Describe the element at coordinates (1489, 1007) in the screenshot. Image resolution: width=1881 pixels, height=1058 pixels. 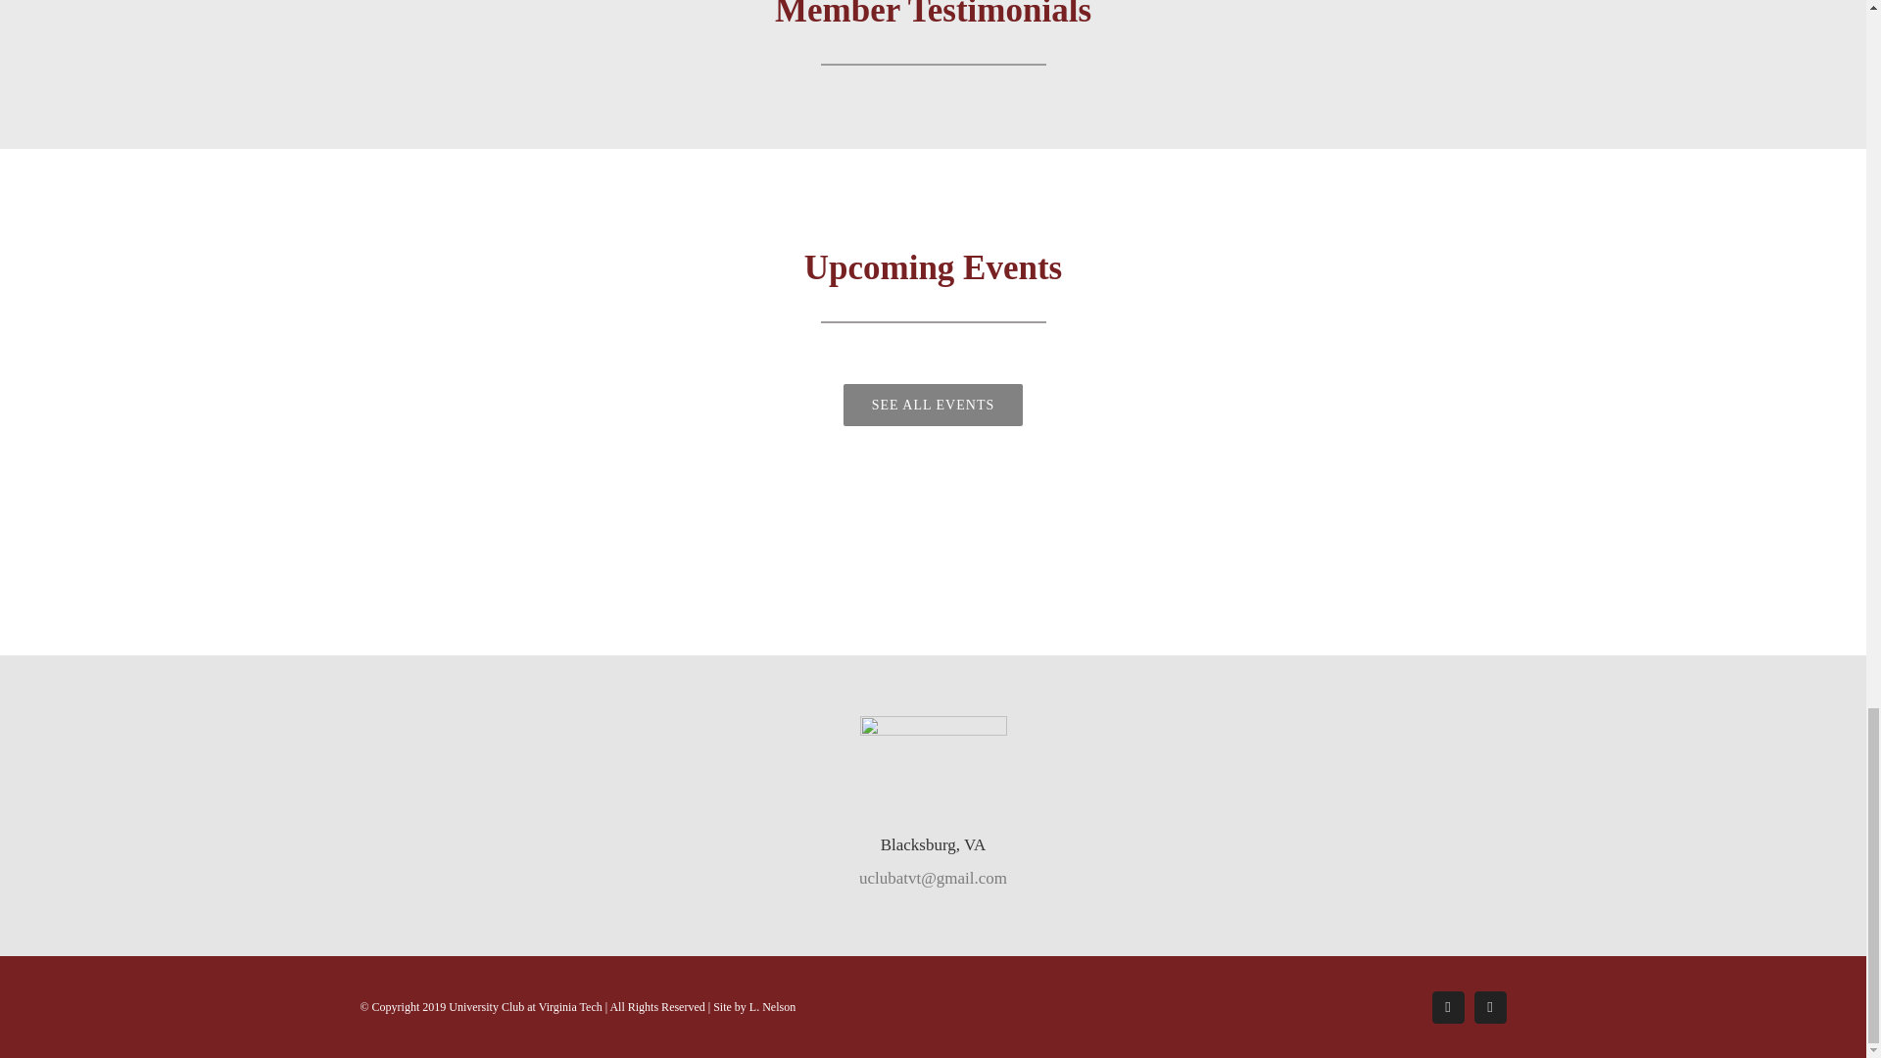
I see `Email` at that location.